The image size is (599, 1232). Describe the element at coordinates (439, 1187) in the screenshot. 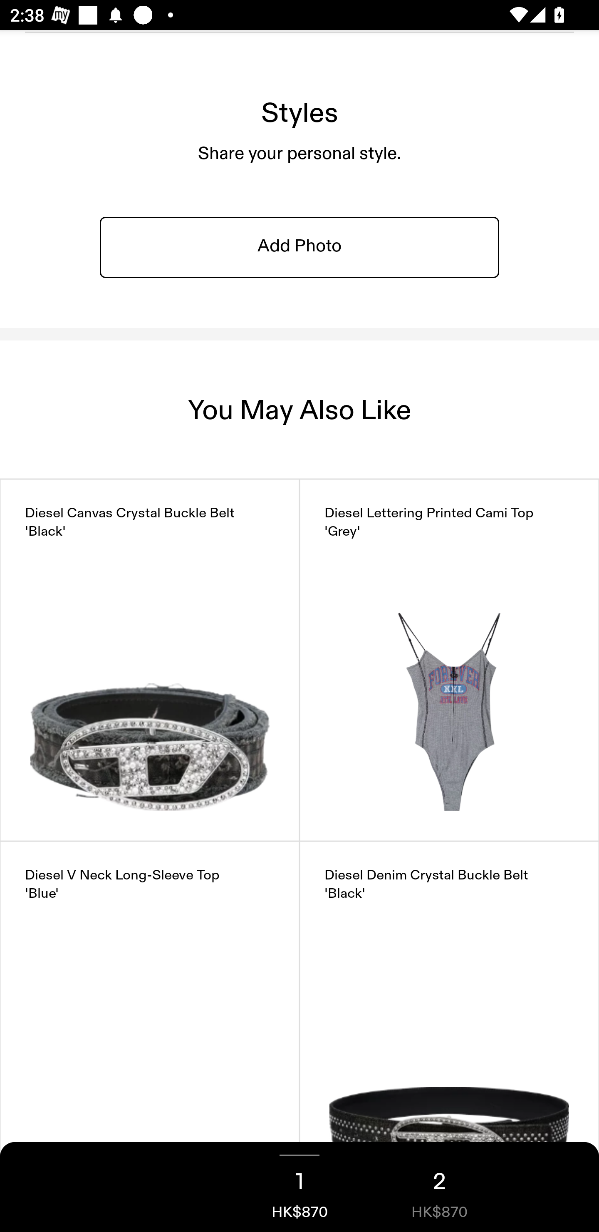

I see `2 HK$870` at that location.